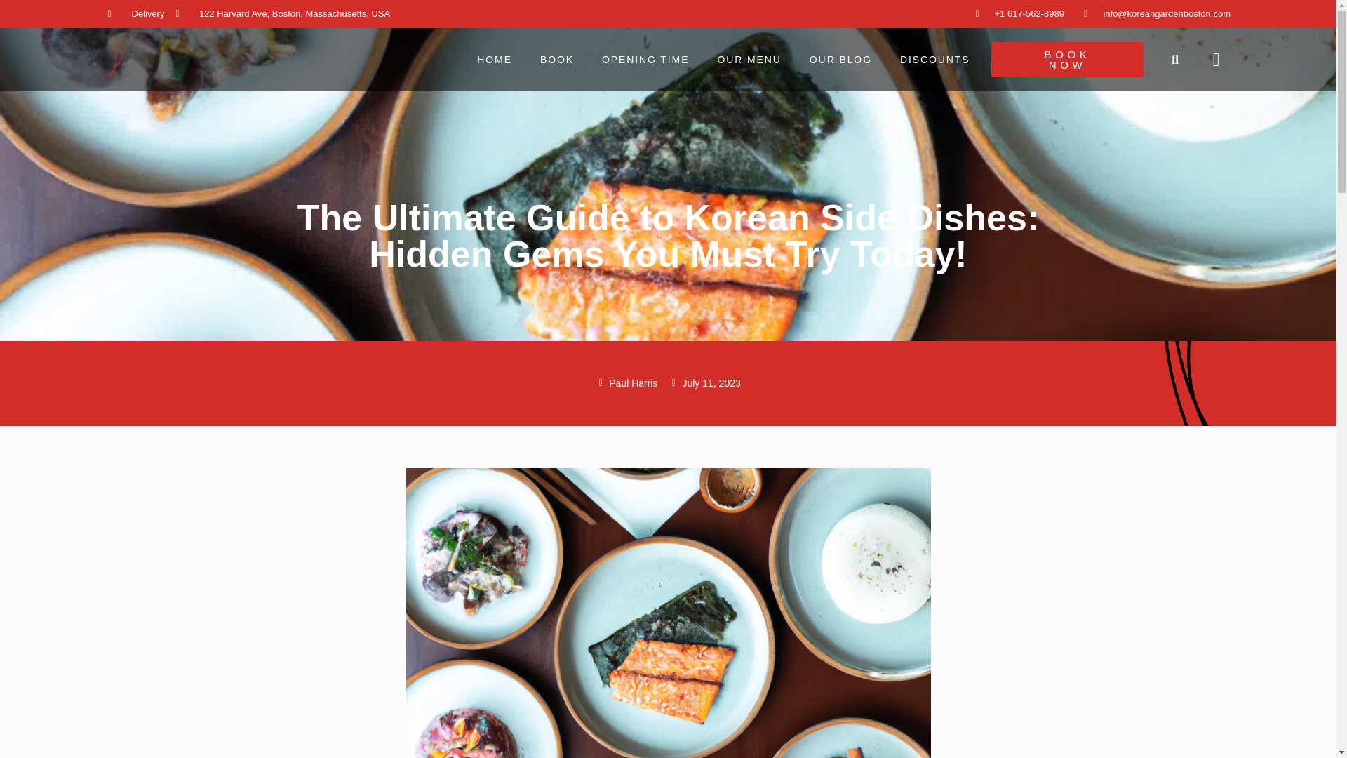  Describe the element at coordinates (136, 14) in the screenshot. I see `Delivery` at that location.